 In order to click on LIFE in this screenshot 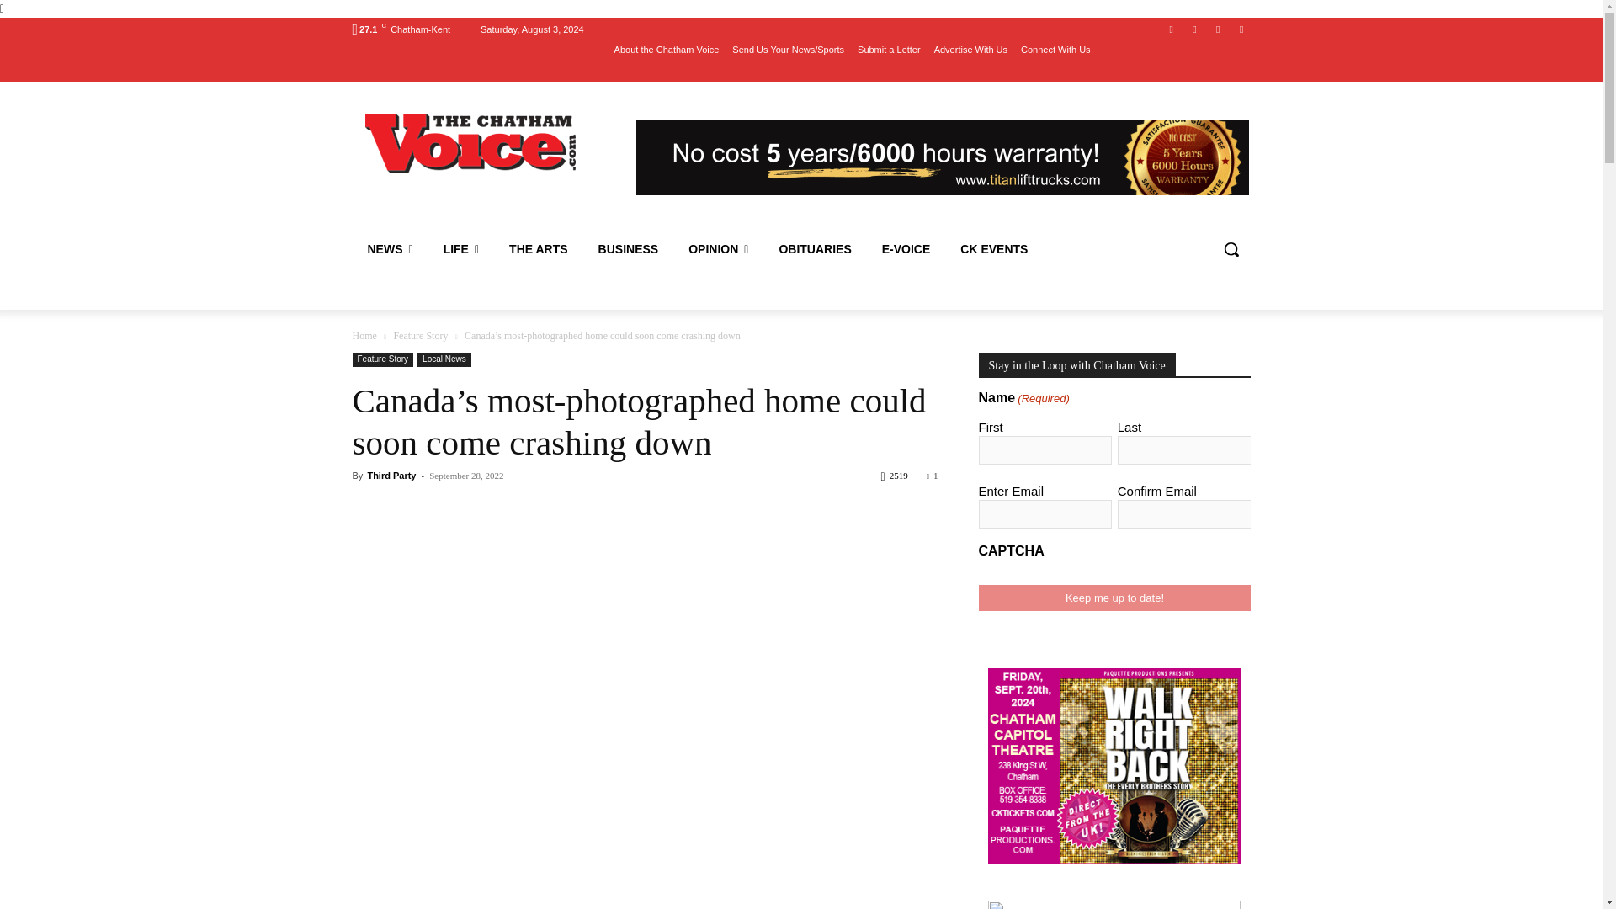, I will do `click(461, 249)`.